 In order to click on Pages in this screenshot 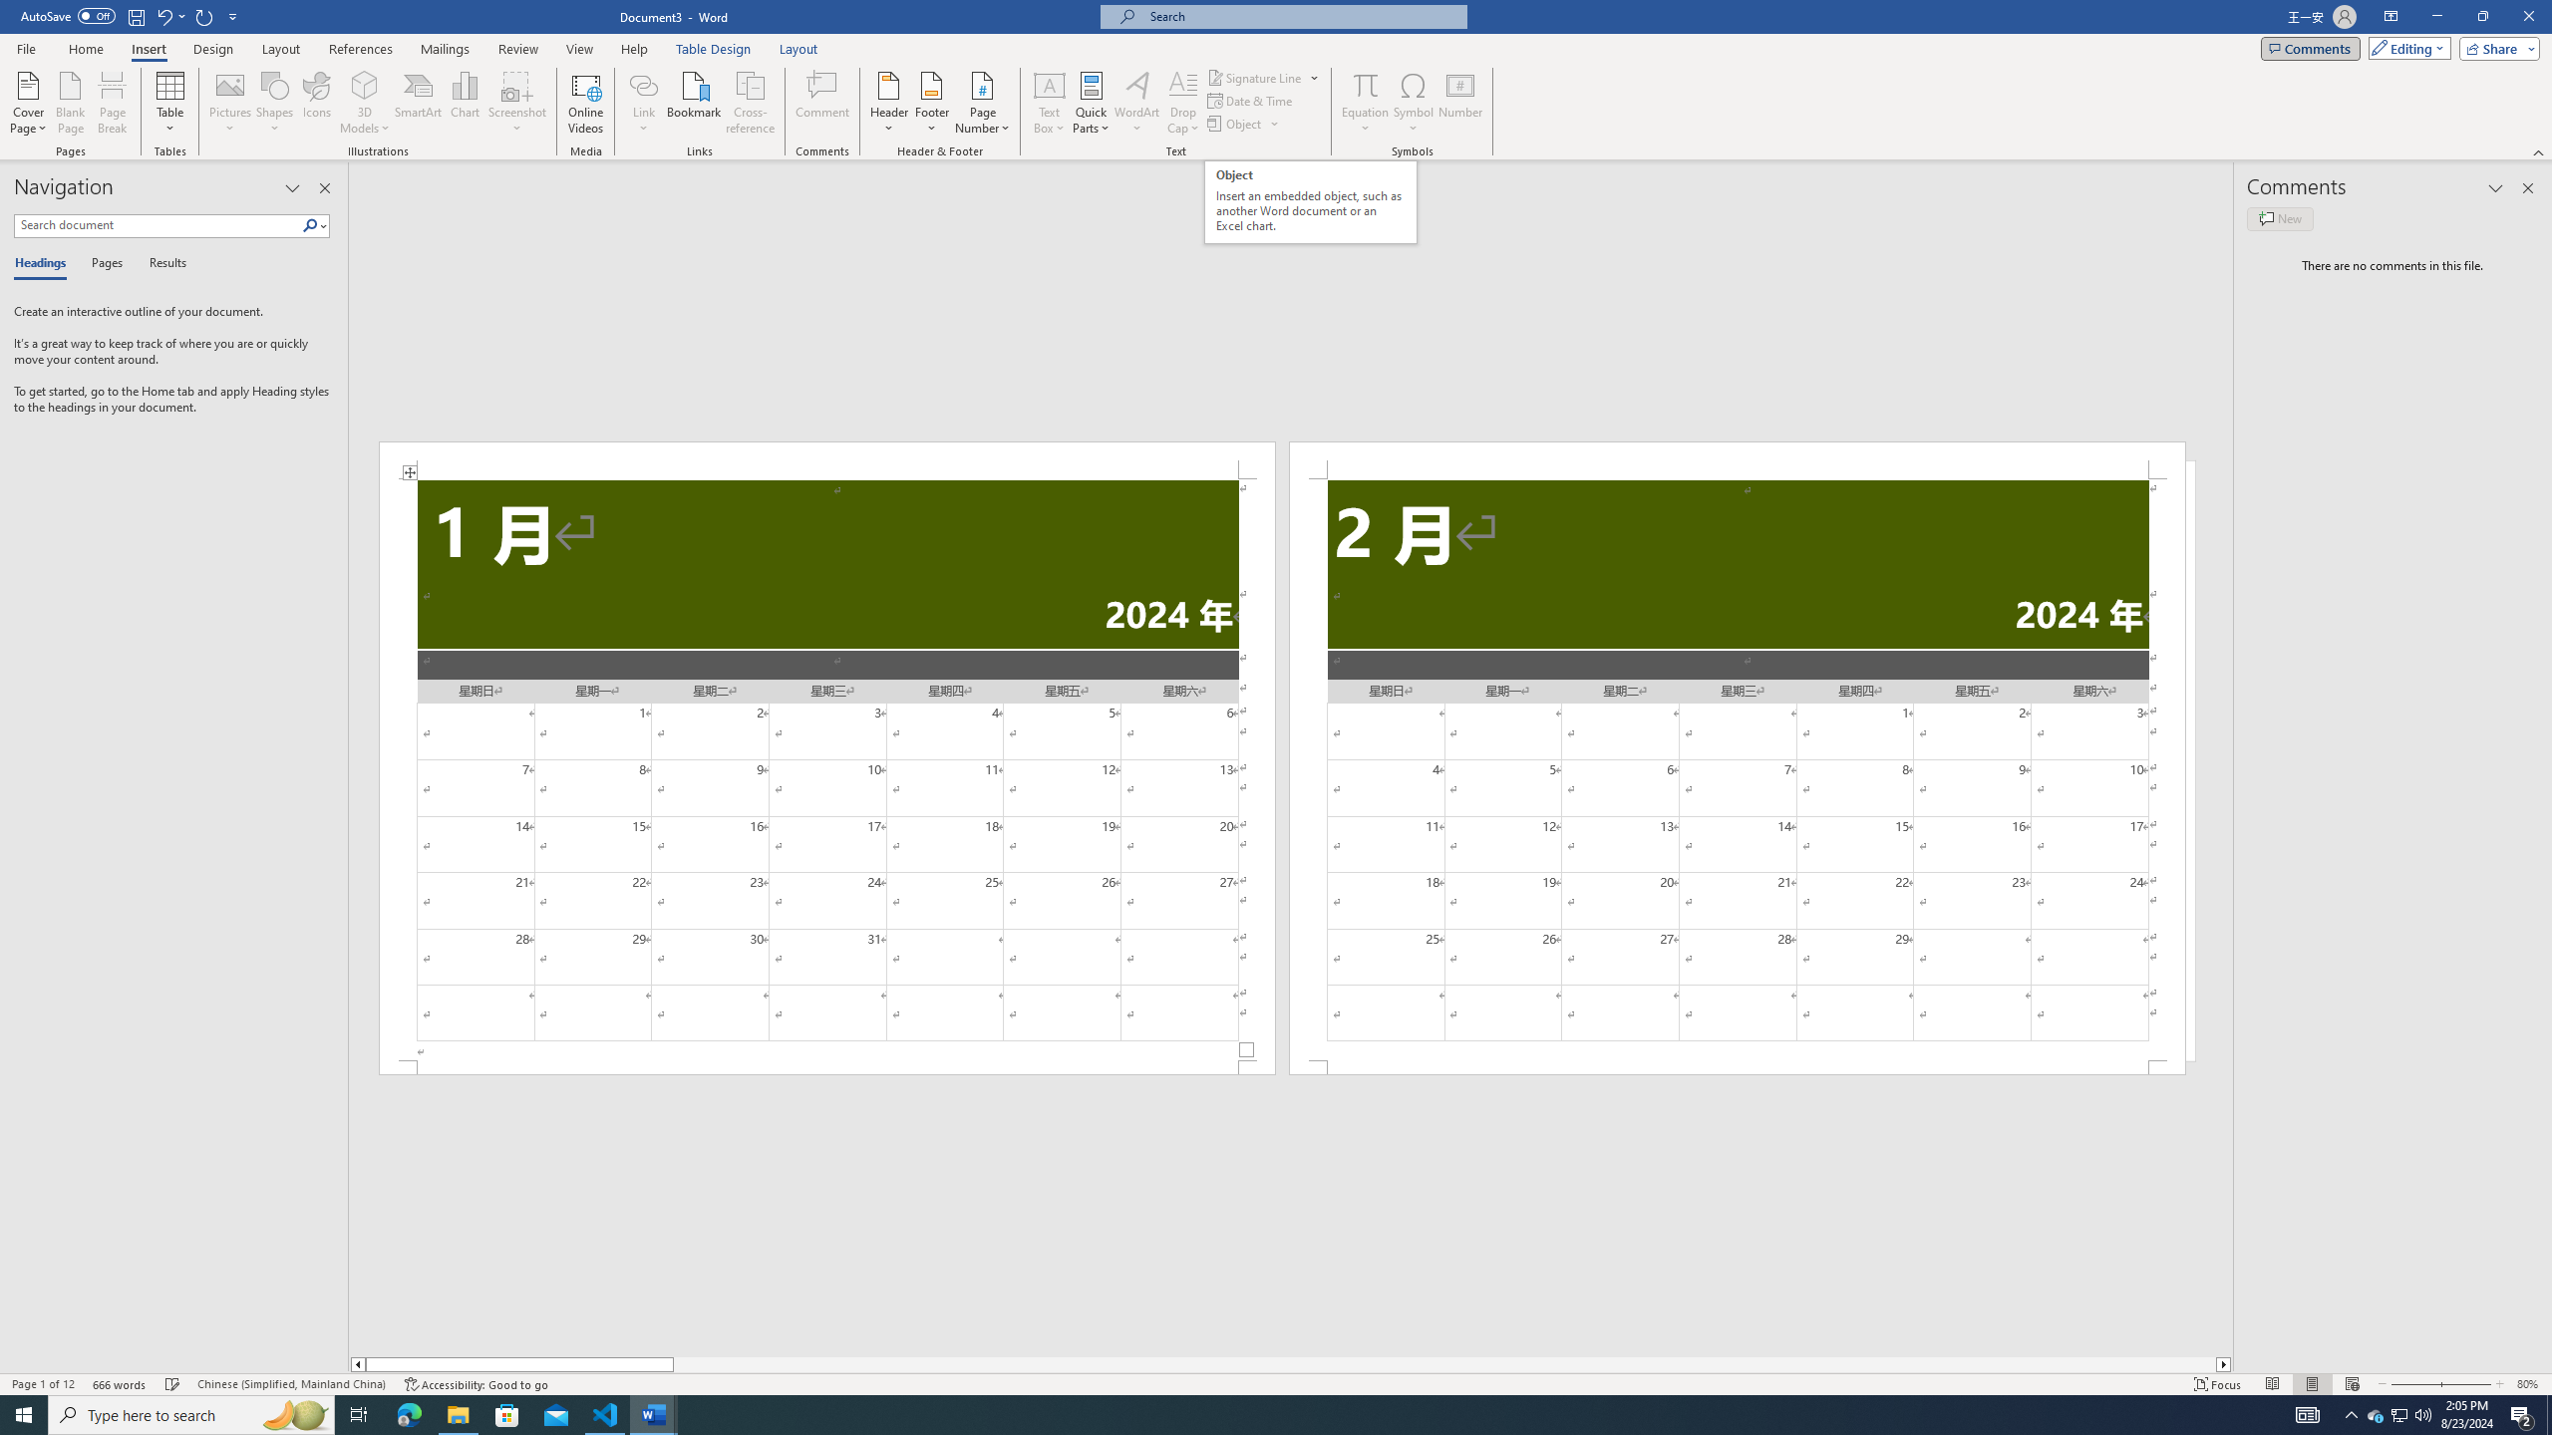, I will do `click(104, 264)`.